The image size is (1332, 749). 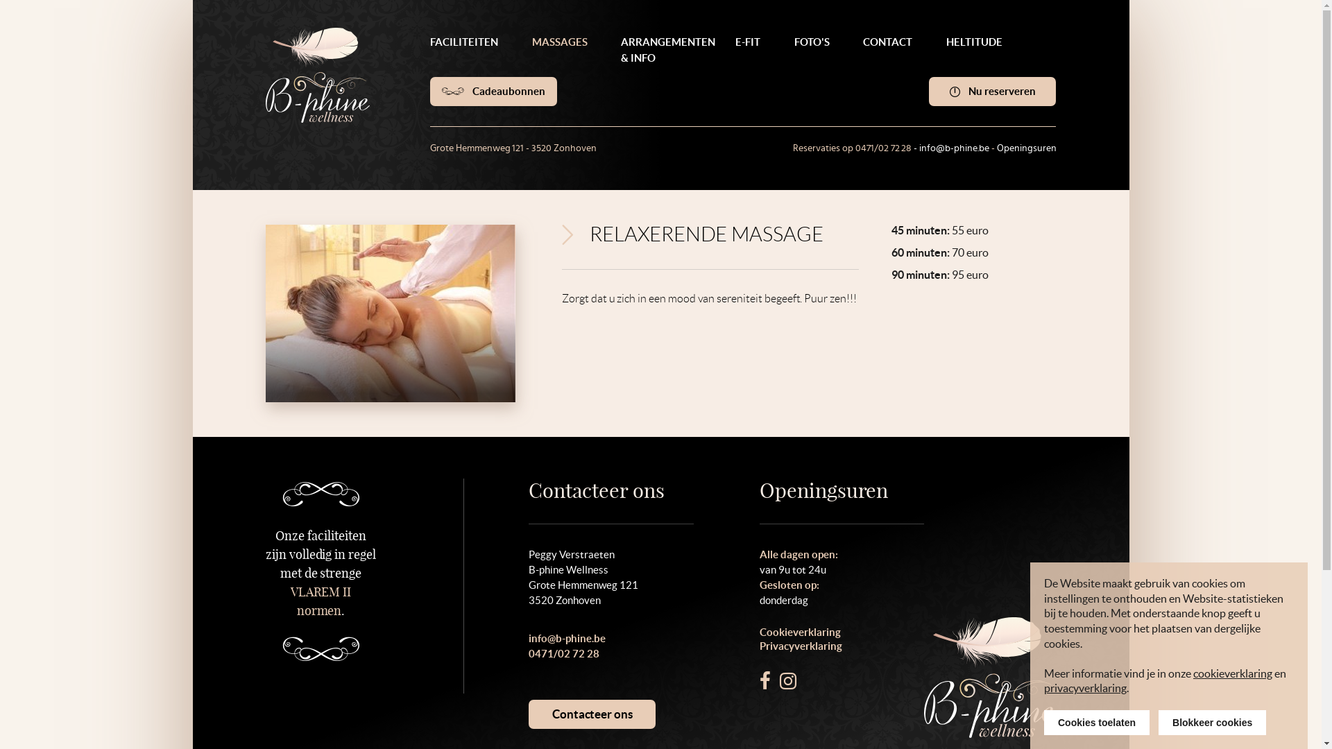 I want to click on 0471/02 72 28, so click(x=884, y=148).